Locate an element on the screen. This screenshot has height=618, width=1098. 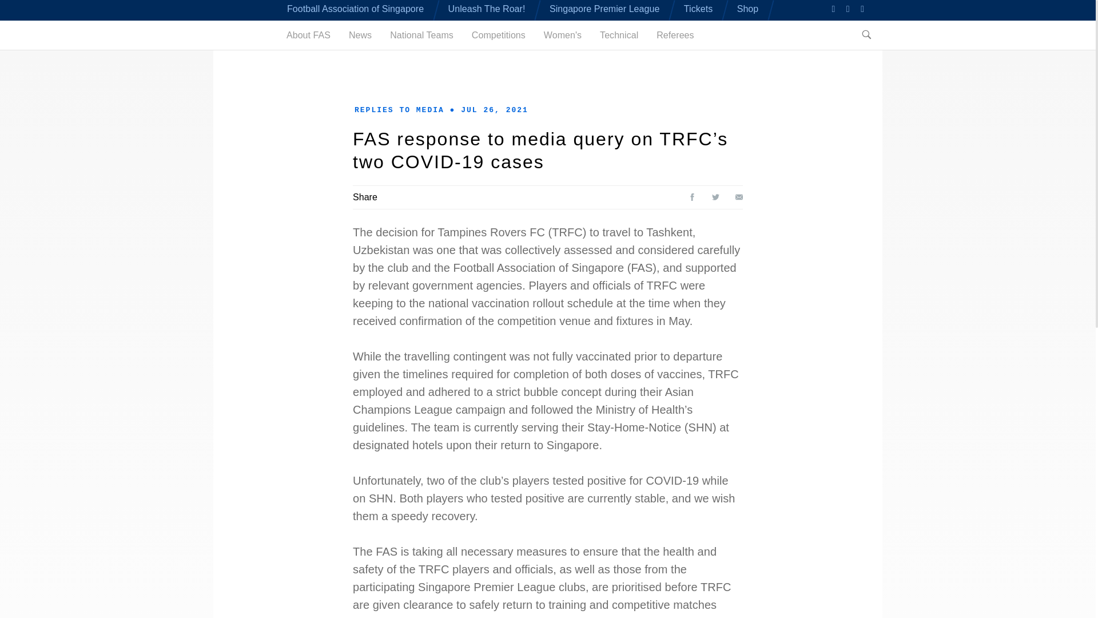
Unleash The Roar! is located at coordinates (487, 8).